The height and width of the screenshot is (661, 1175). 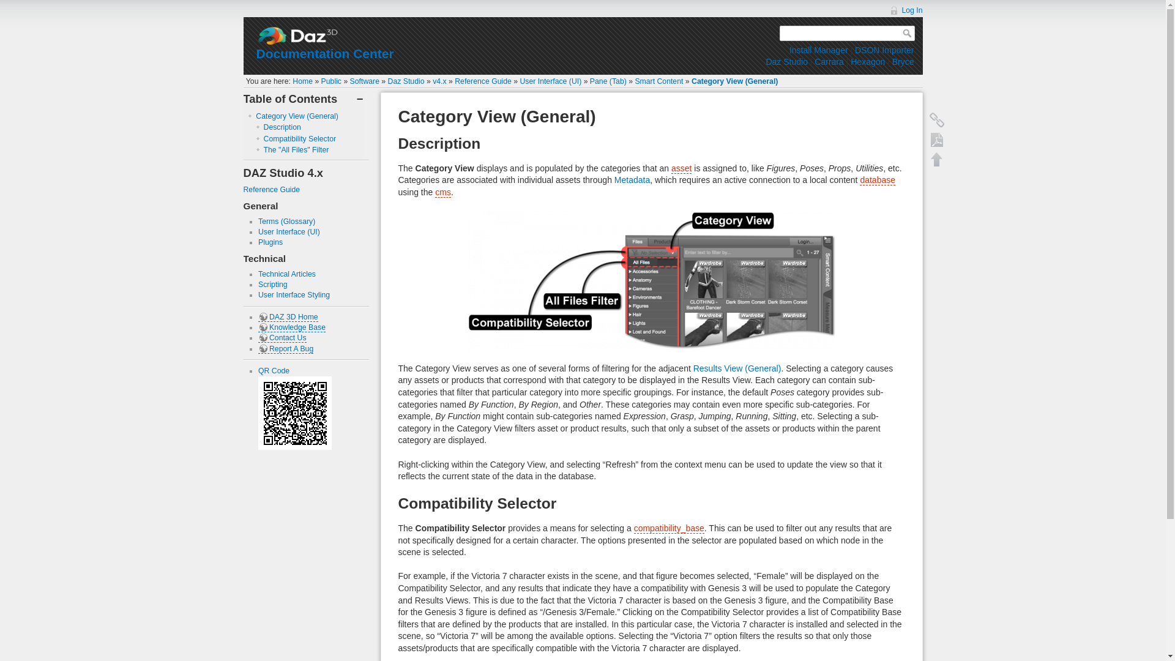 I want to click on Log In, so click(x=906, y=10).